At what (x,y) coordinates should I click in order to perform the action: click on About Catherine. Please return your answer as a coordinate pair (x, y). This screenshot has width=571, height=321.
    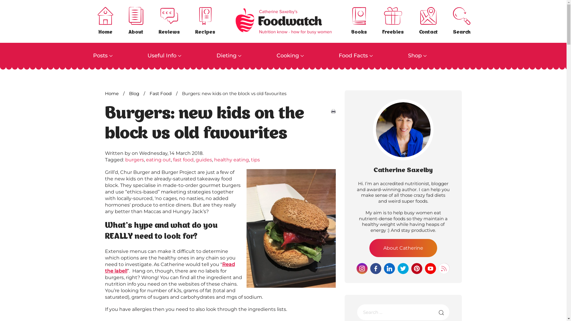
    Looking at the image, I should click on (403, 248).